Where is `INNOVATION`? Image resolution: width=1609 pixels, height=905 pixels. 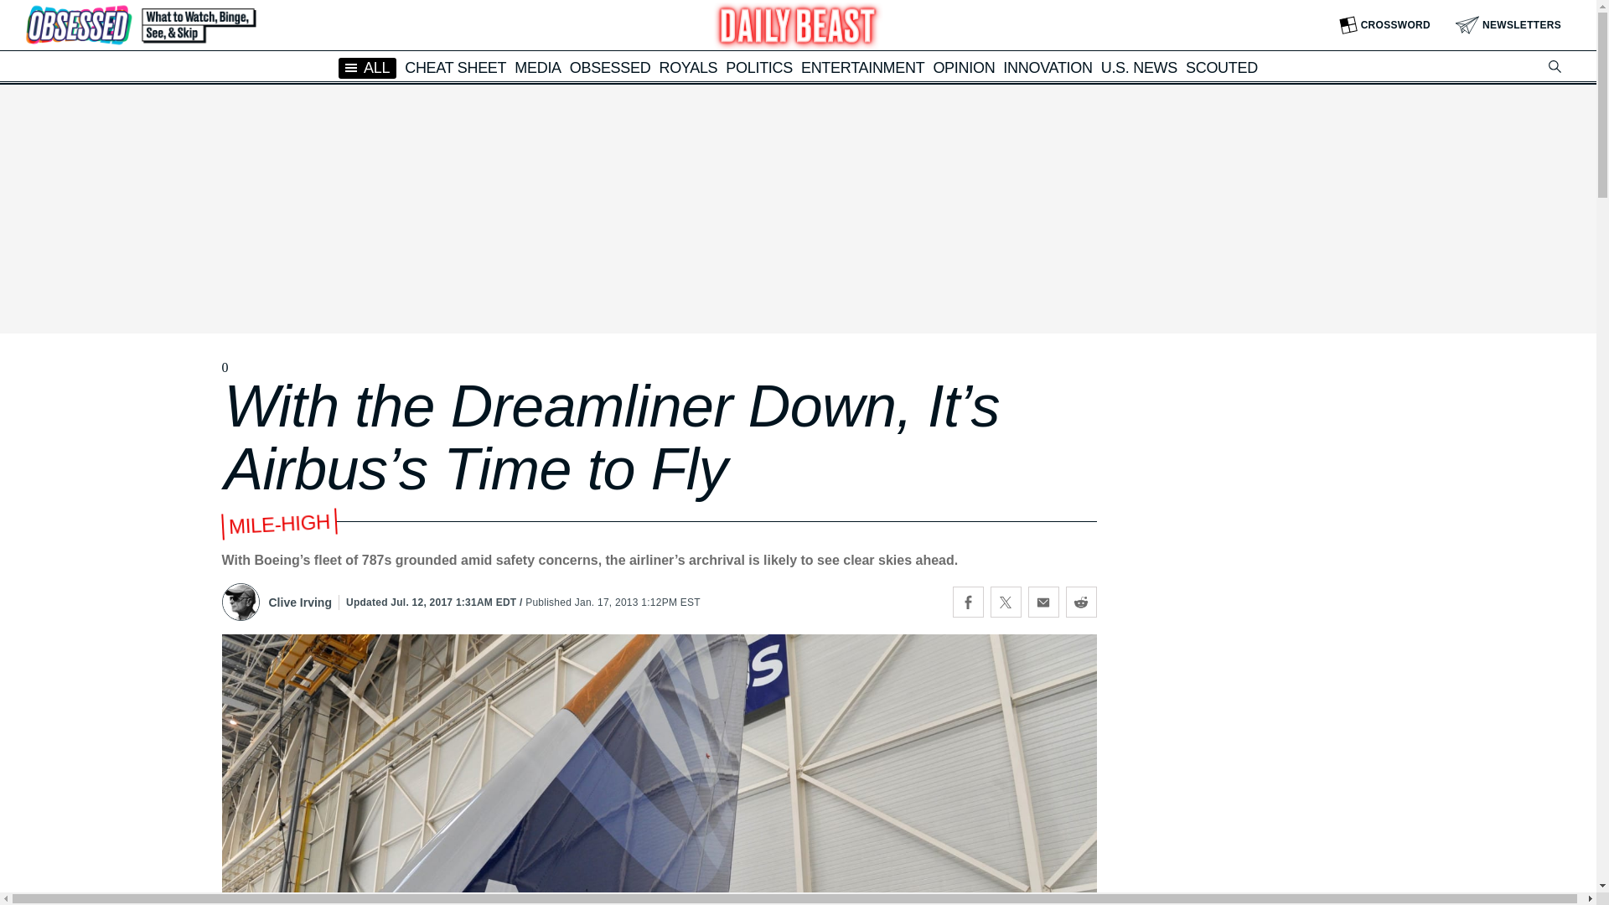
INNOVATION is located at coordinates (1048, 67).